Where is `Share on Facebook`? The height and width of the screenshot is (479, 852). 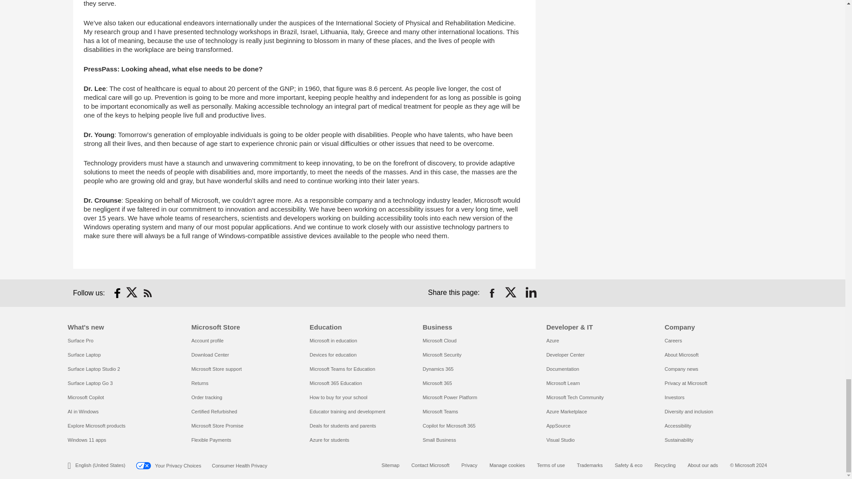 Share on Facebook is located at coordinates (492, 293).